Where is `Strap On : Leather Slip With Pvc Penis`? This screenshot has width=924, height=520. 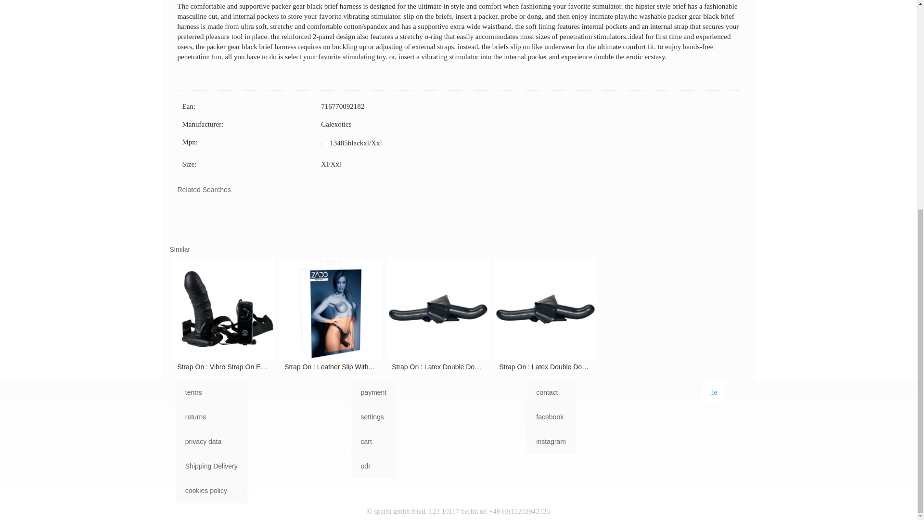
Strap On : Leather Slip With Pvc Penis is located at coordinates (330, 367).